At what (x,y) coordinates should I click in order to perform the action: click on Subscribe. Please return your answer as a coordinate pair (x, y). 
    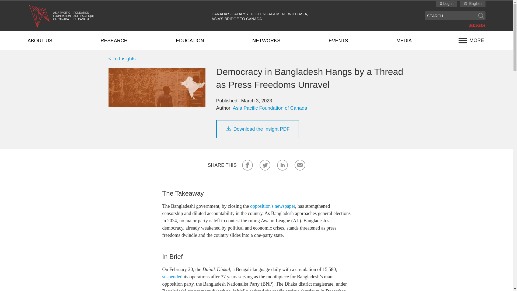
    Looking at the image, I should click on (477, 25).